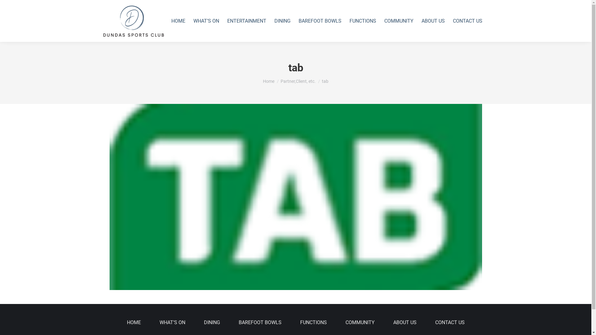  Describe the element at coordinates (282, 21) in the screenshot. I see `DINING` at that location.